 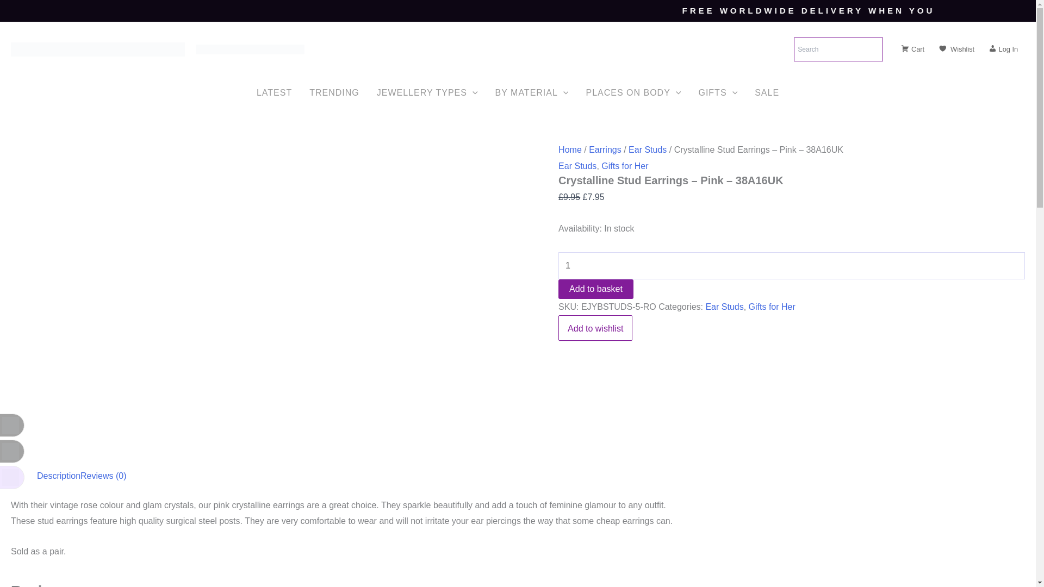 What do you see at coordinates (427, 92) in the screenshot?
I see `JEWELLERY TYPES` at bounding box center [427, 92].